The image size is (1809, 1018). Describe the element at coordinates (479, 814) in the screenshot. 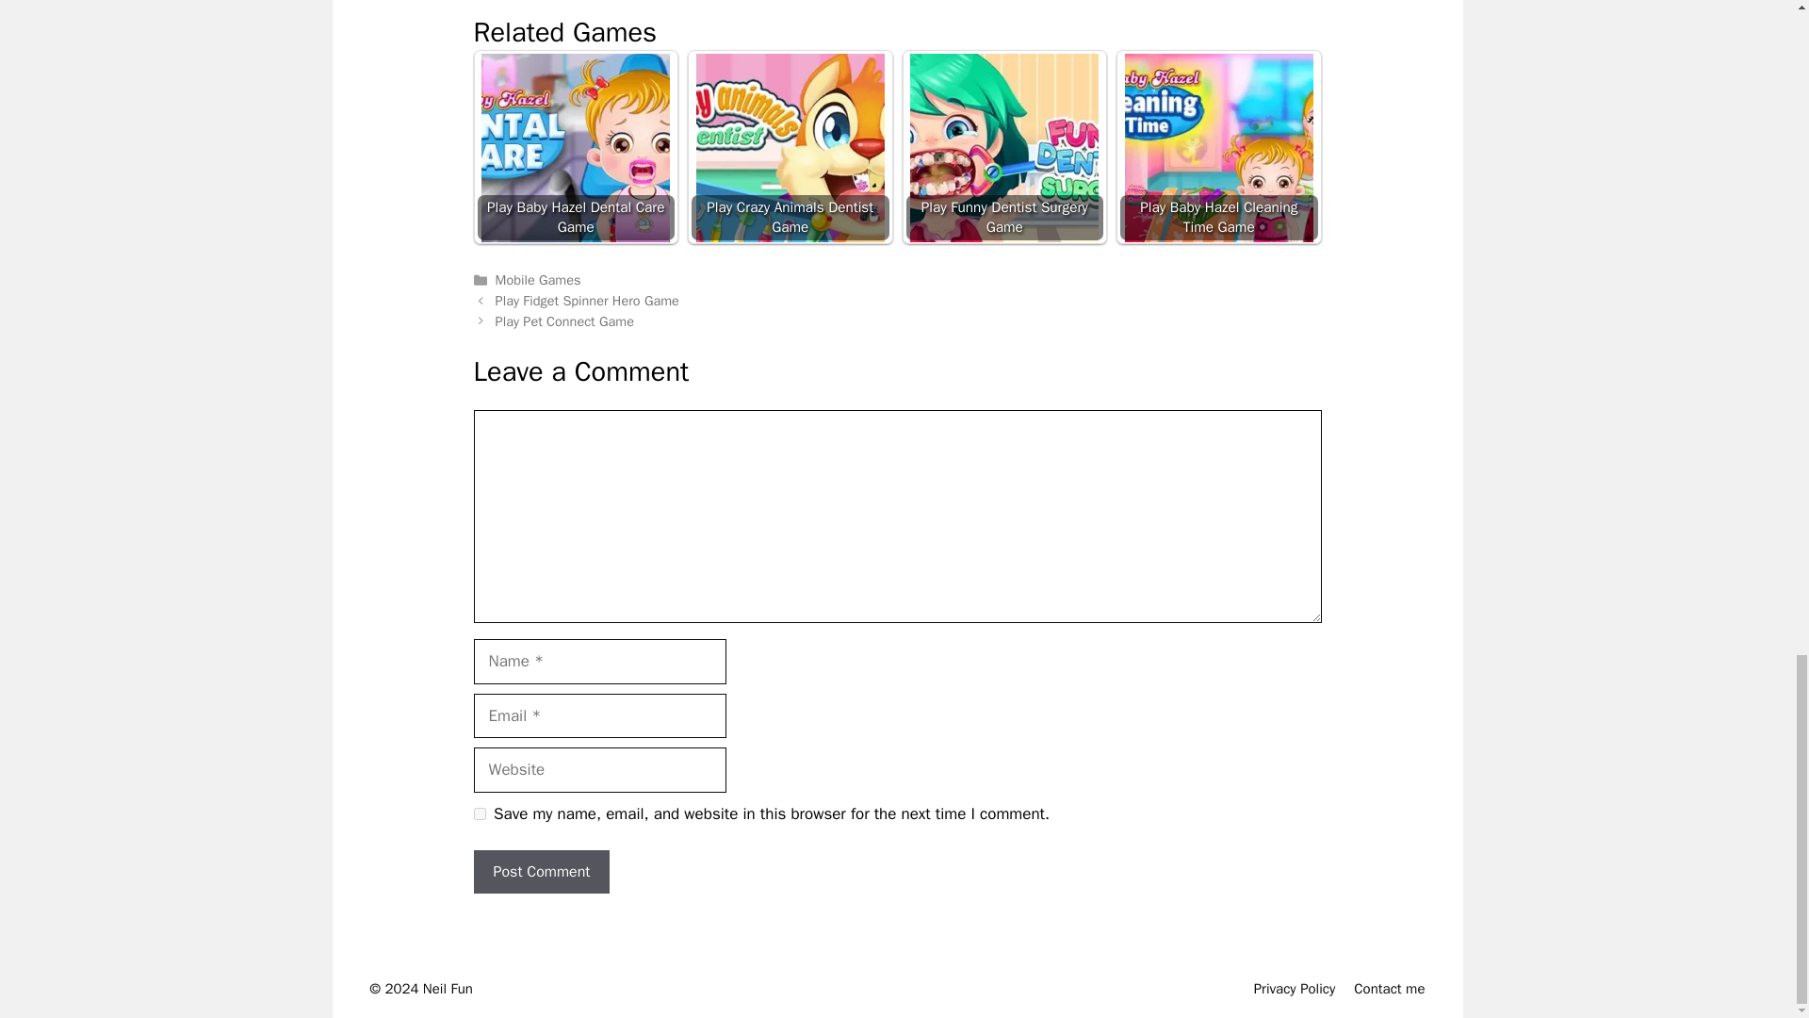

I see `yes` at that location.